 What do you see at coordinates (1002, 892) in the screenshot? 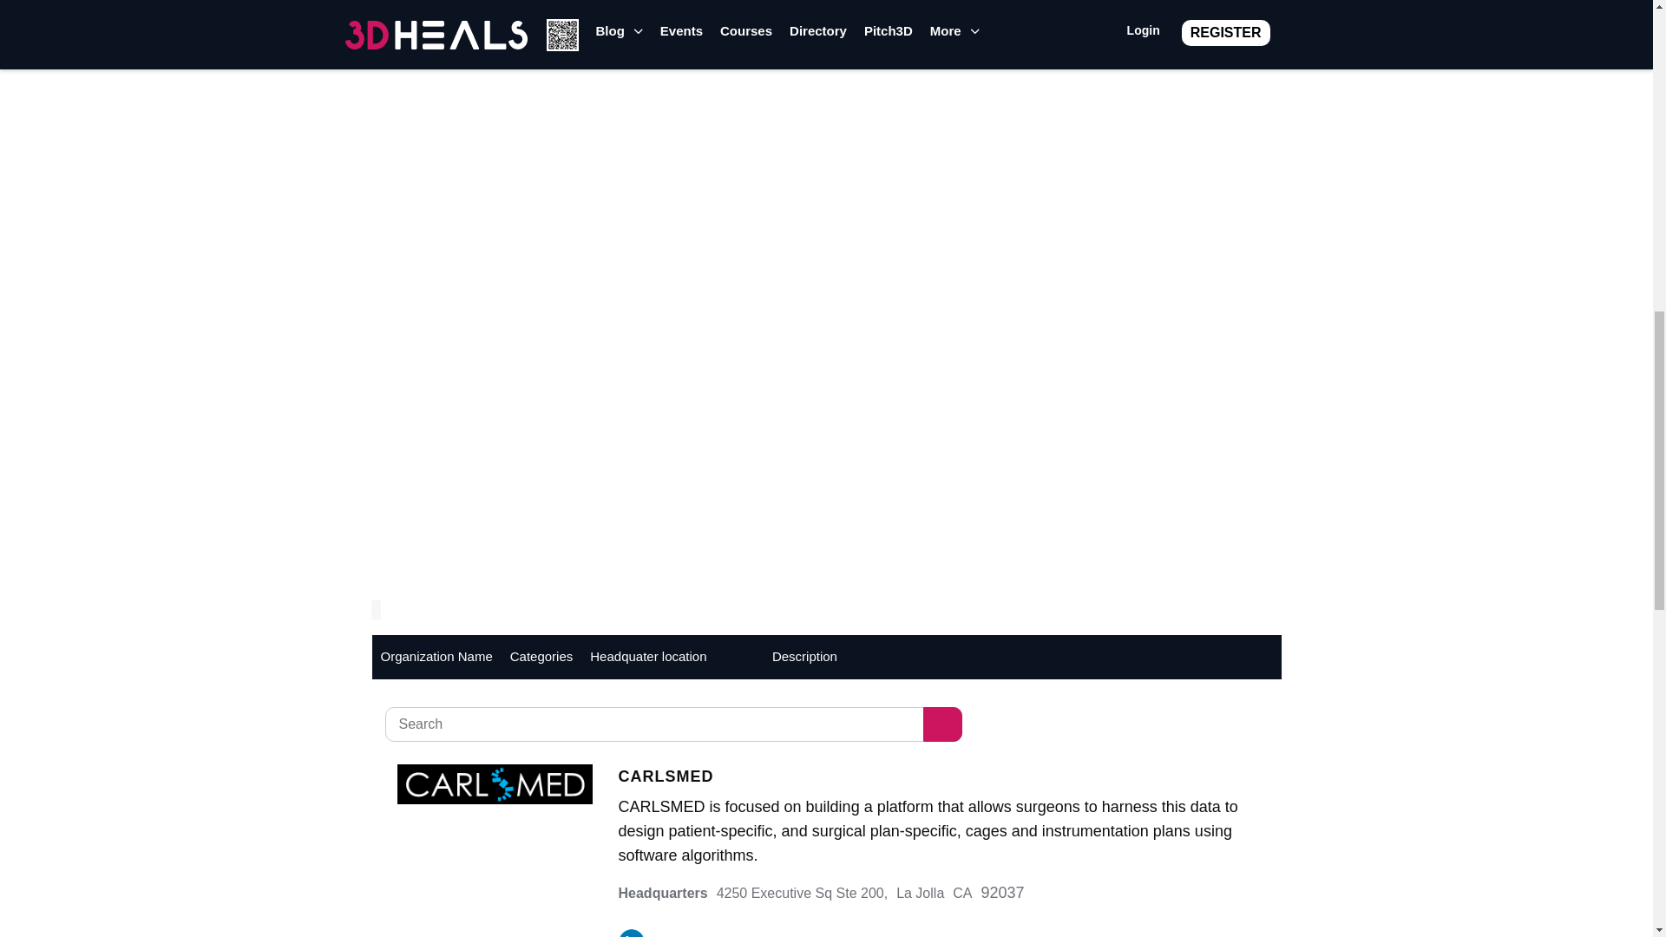
I see `92037` at bounding box center [1002, 892].